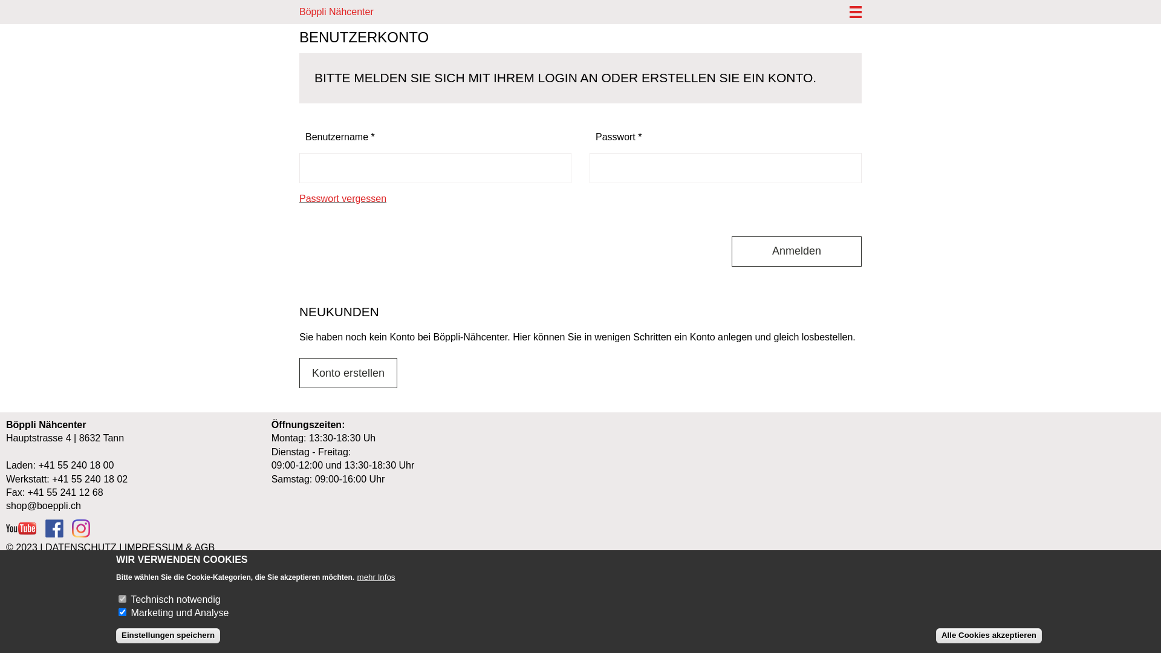 Image resolution: width=1161 pixels, height=653 pixels. I want to click on Alle Cookies akzeptieren, so click(989, 636).